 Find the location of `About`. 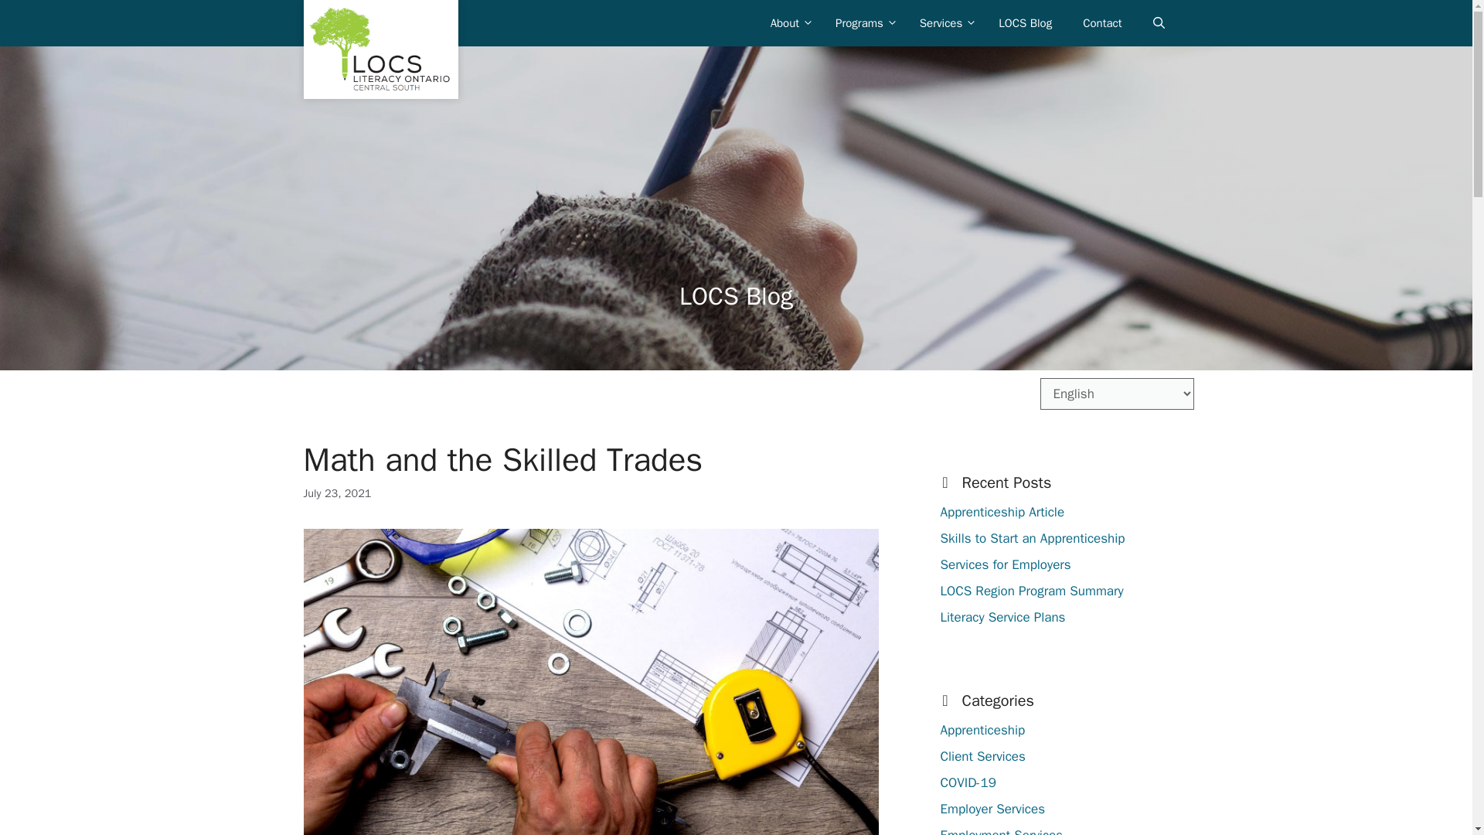

About is located at coordinates (788, 23).